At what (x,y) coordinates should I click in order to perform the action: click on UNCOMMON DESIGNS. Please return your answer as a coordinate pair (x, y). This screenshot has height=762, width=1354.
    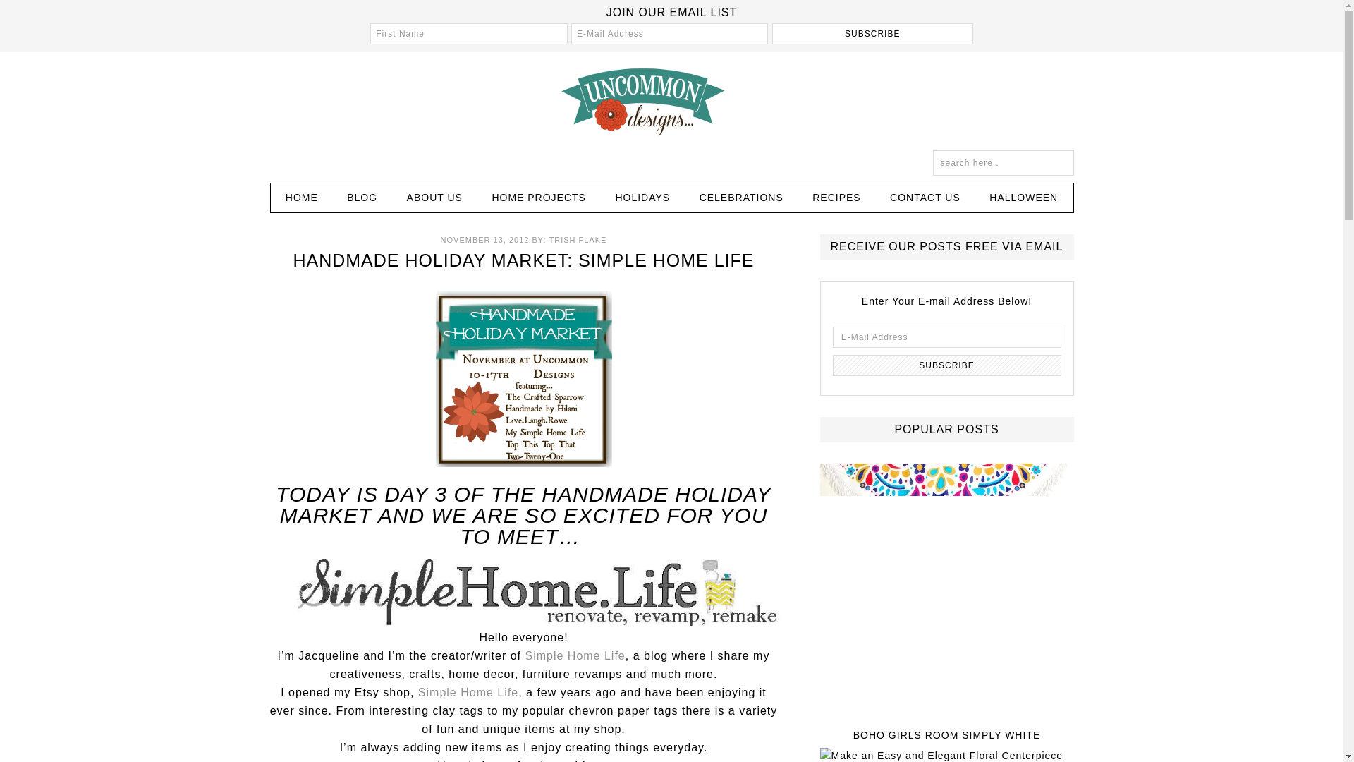
    Looking at the image, I should click on (671, 100).